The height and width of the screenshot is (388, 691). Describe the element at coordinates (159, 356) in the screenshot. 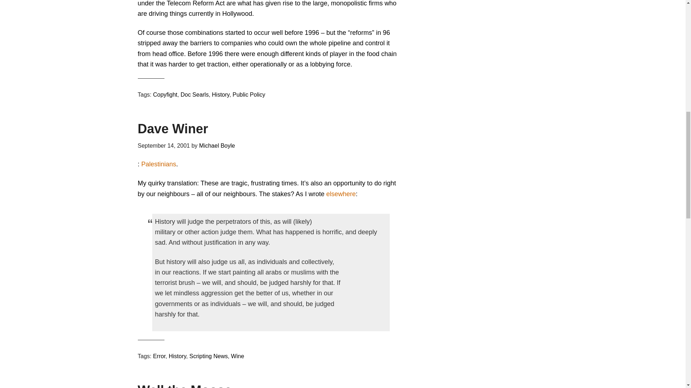

I see `Error` at that location.